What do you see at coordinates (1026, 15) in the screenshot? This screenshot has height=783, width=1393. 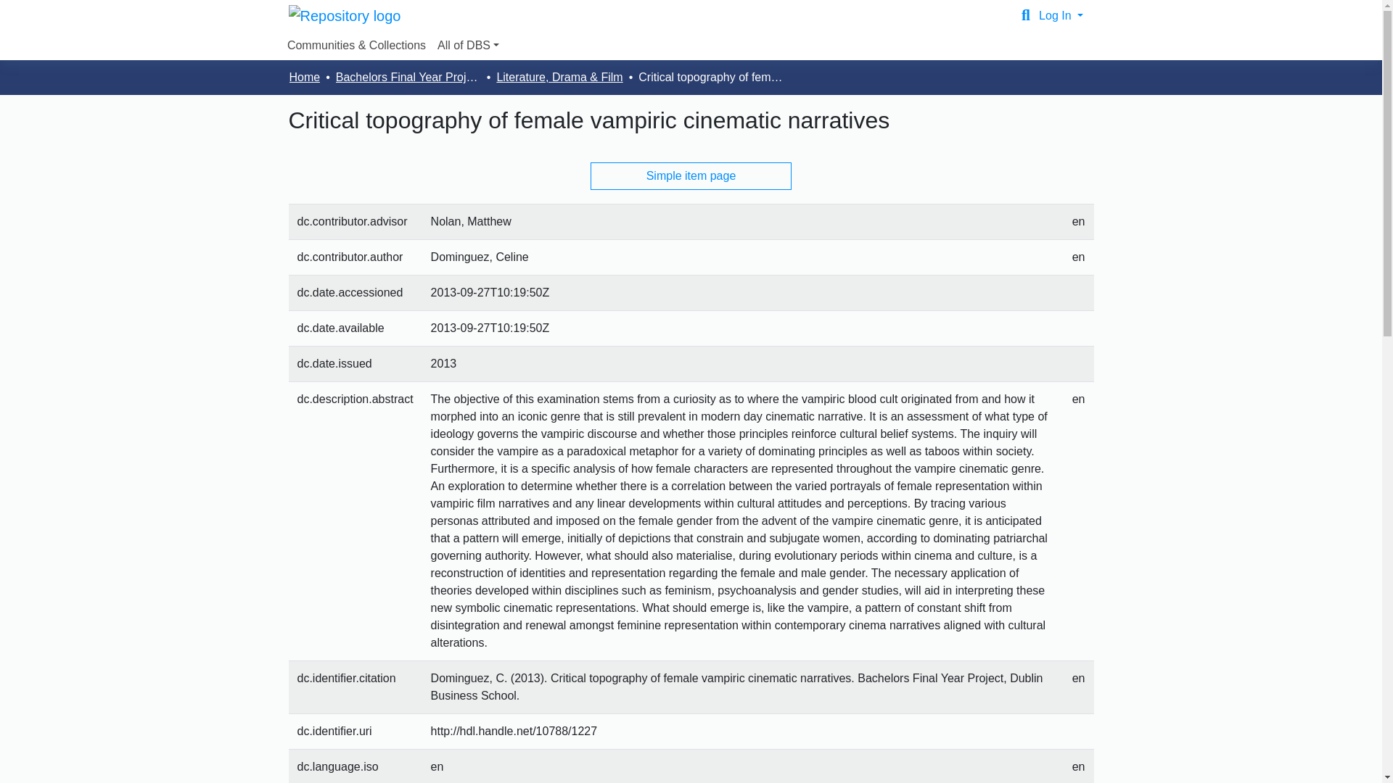 I see `Search` at bounding box center [1026, 15].